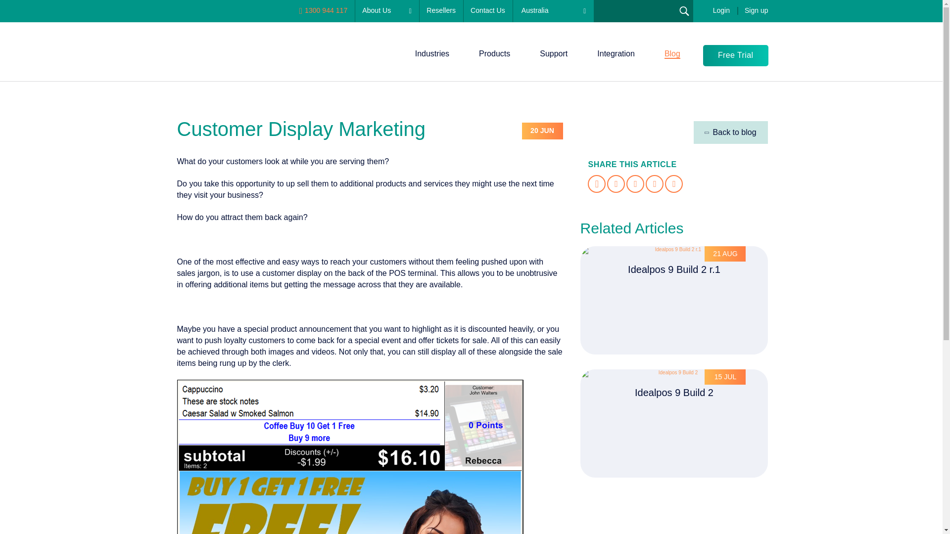  What do you see at coordinates (674, 184) in the screenshot?
I see `Share 'Customer Display Marketing' via Email` at bounding box center [674, 184].